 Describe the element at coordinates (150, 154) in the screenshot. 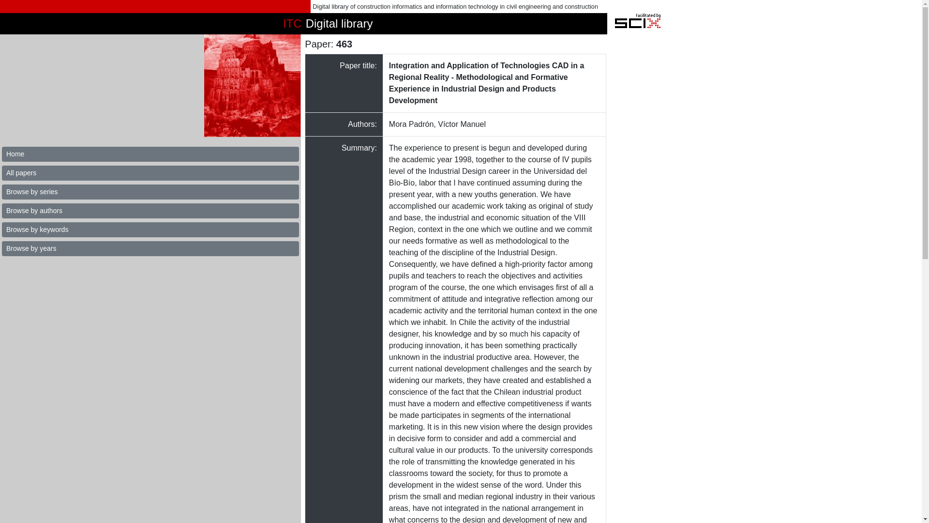

I see `Home` at that location.